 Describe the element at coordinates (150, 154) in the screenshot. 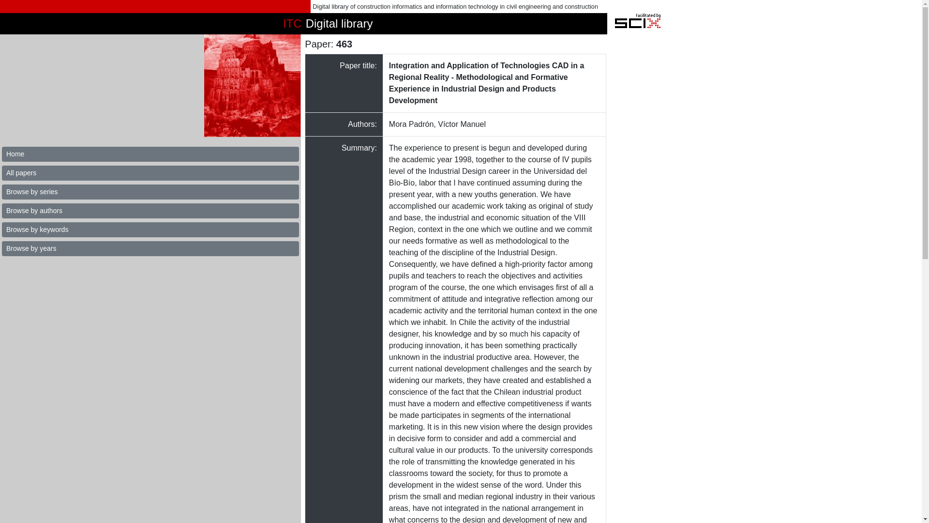

I see `Home` at that location.